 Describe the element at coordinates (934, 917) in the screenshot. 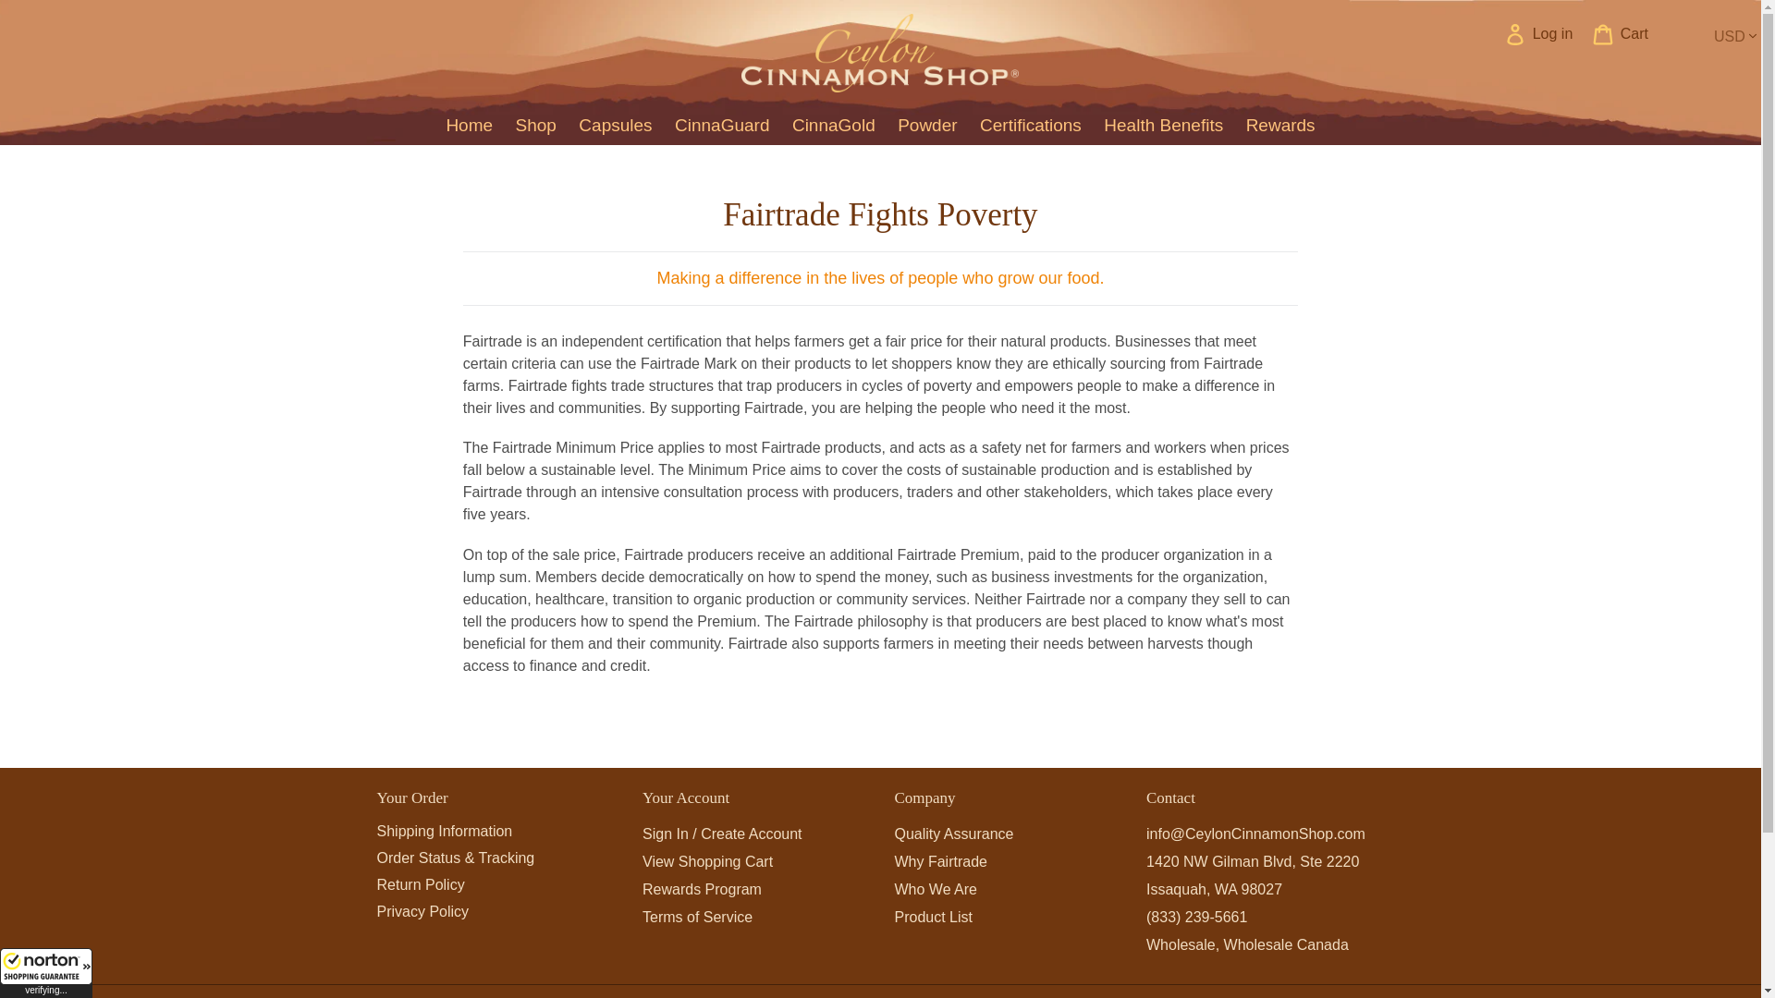

I see `Premium Ceylon Cinnamon` at that location.